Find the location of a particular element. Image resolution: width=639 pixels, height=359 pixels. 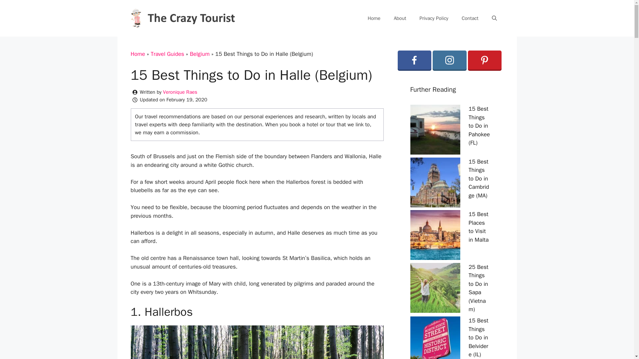

About is located at coordinates (400, 18).